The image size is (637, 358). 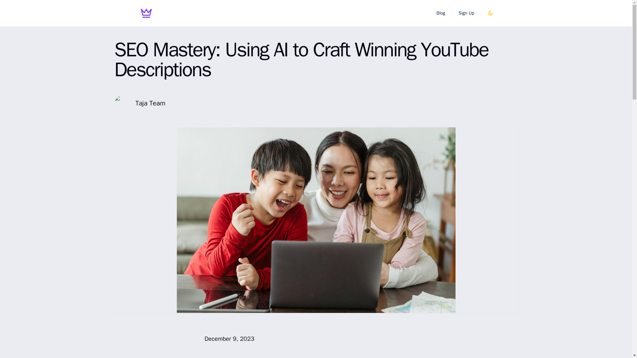 What do you see at coordinates (490, 13) in the screenshot?
I see `Toggle theme` at bounding box center [490, 13].